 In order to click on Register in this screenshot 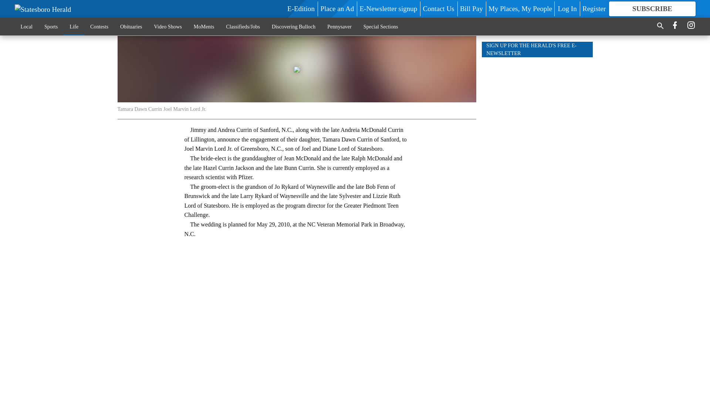, I will do `click(594, 8)`.